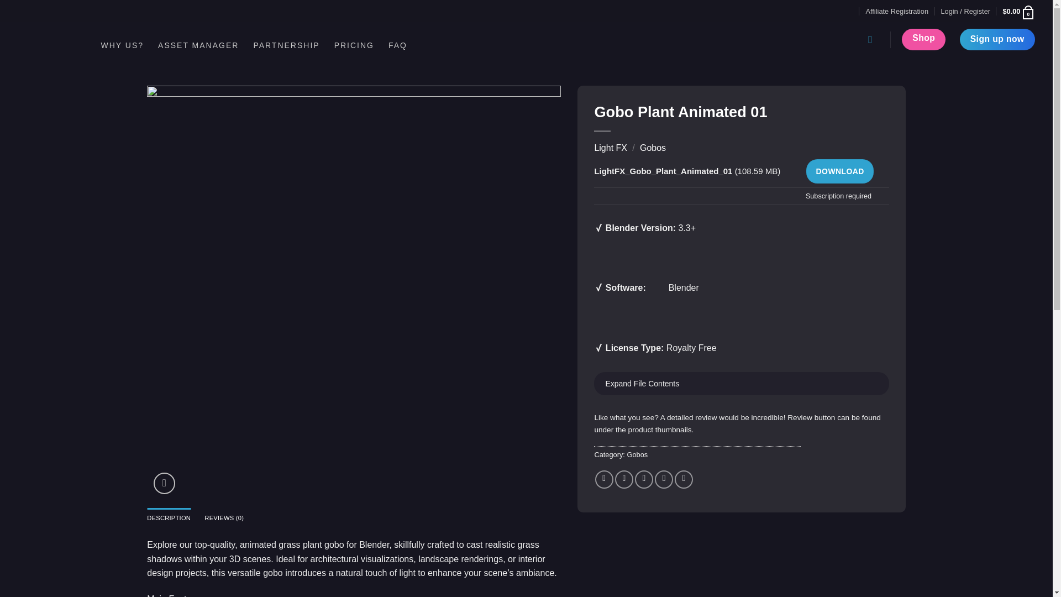 The image size is (1061, 597). What do you see at coordinates (691, 348) in the screenshot?
I see `Royalty Free` at bounding box center [691, 348].